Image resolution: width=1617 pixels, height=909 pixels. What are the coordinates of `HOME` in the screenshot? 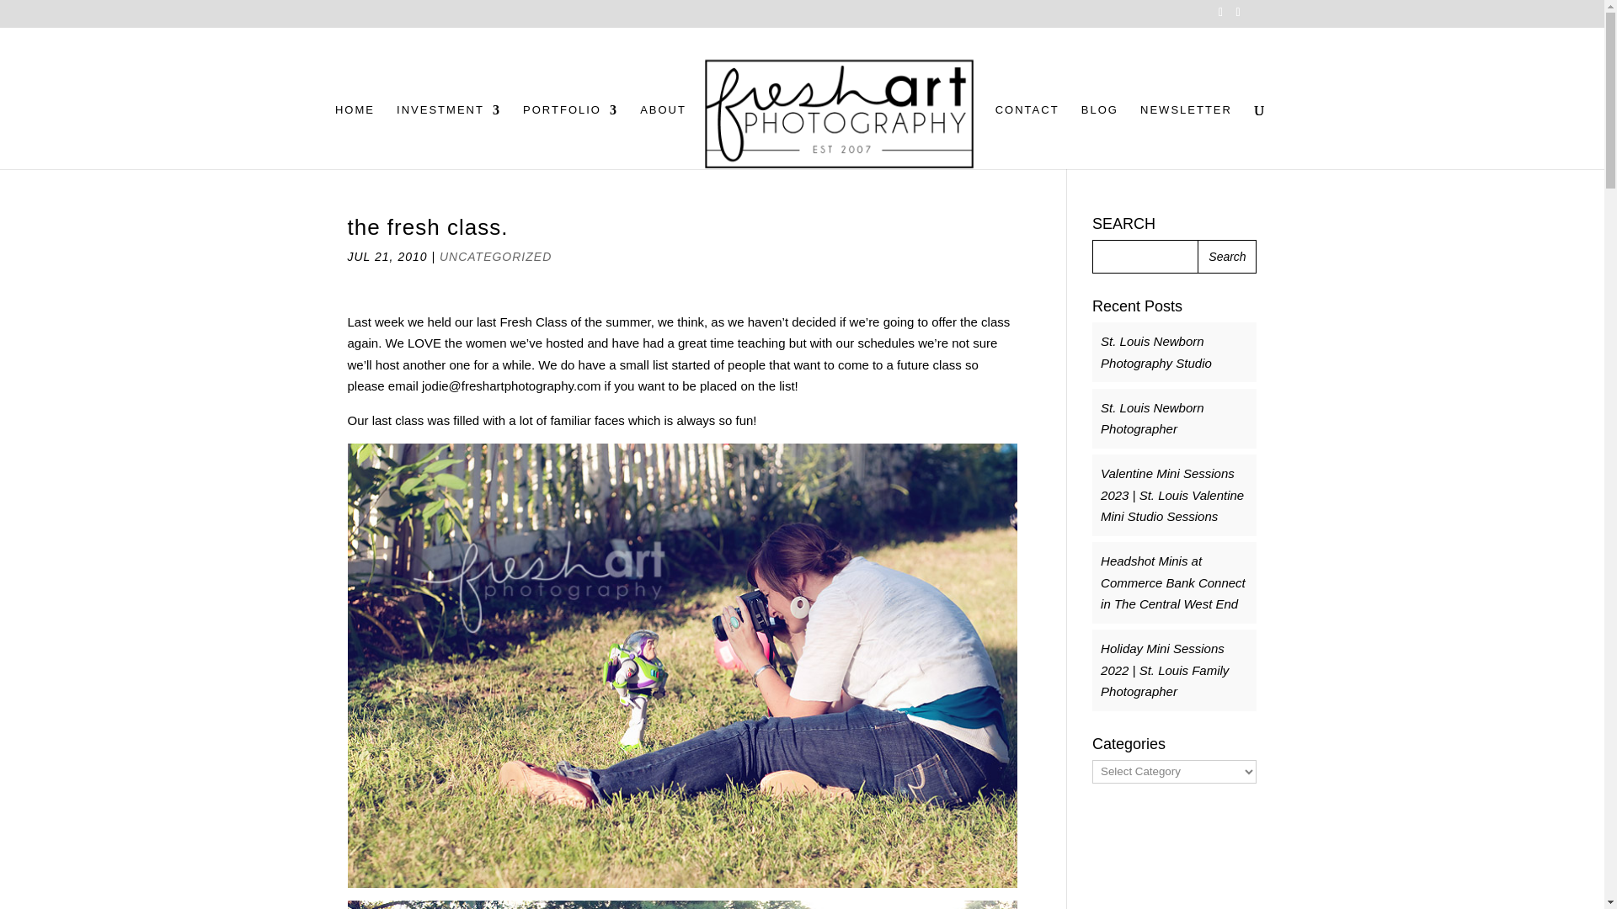 It's located at (355, 136).